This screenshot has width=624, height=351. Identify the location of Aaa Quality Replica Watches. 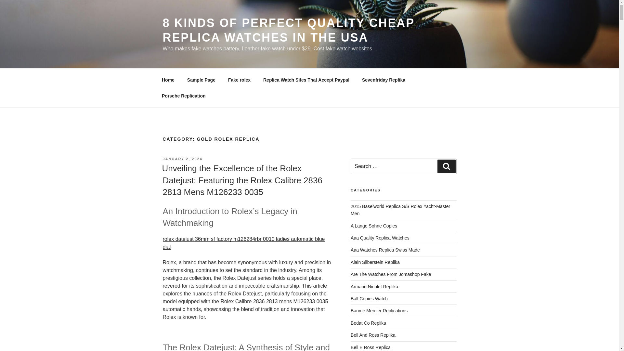
(380, 238).